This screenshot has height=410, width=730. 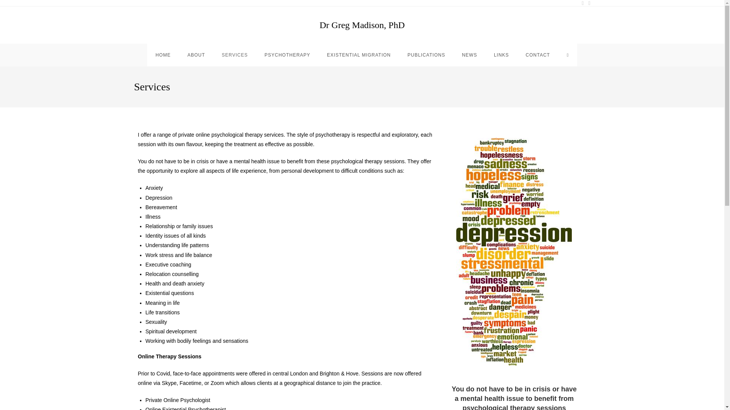 What do you see at coordinates (426, 55) in the screenshot?
I see `PUBLICATIONS` at bounding box center [426, 55].